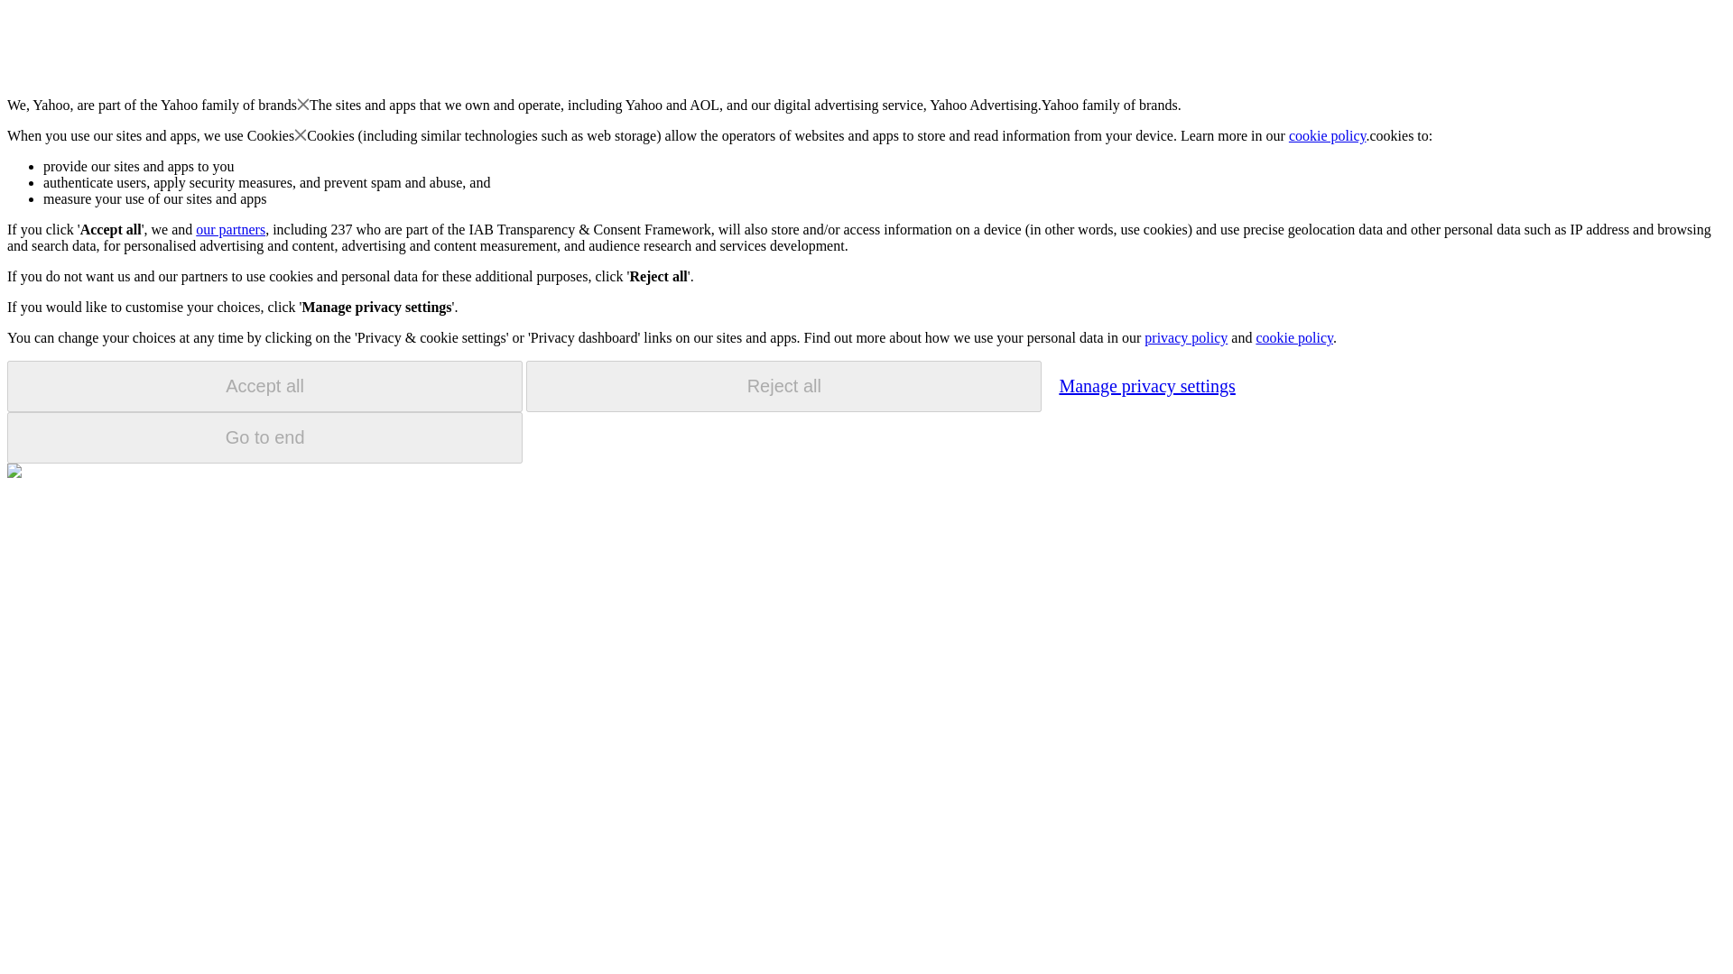 The height and width of the screenshot is (974, 1733). What do you see at coordinates (783, 386) in the screenshot?
I see `Reject all` at bounding box center [783, 386].